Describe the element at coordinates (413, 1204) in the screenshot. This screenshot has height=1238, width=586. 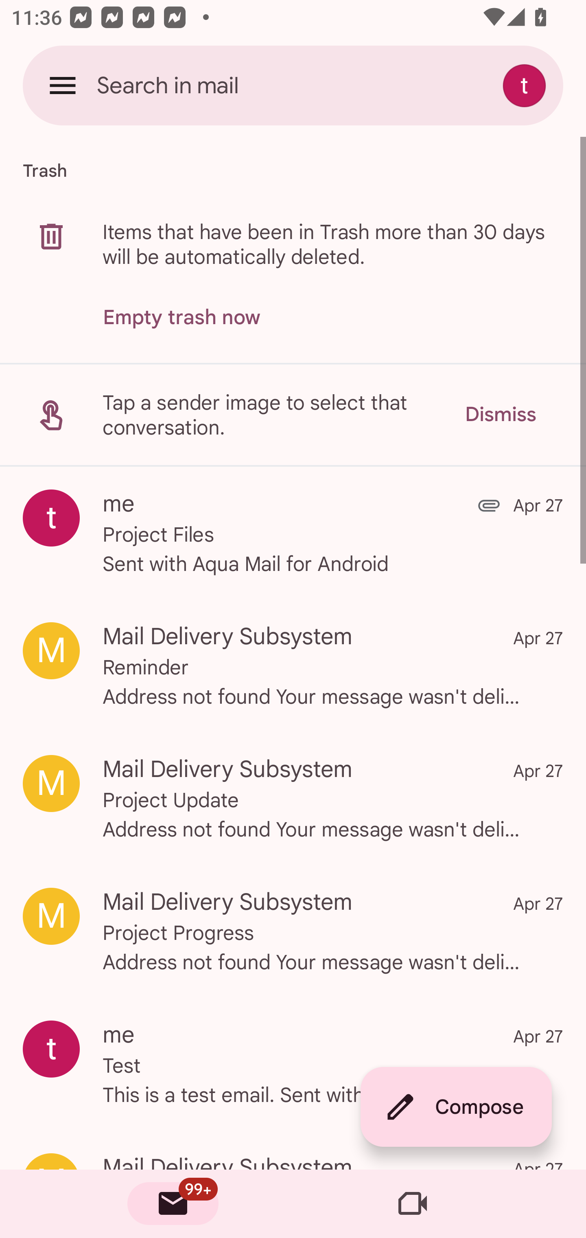
I see `Meet` at that location.